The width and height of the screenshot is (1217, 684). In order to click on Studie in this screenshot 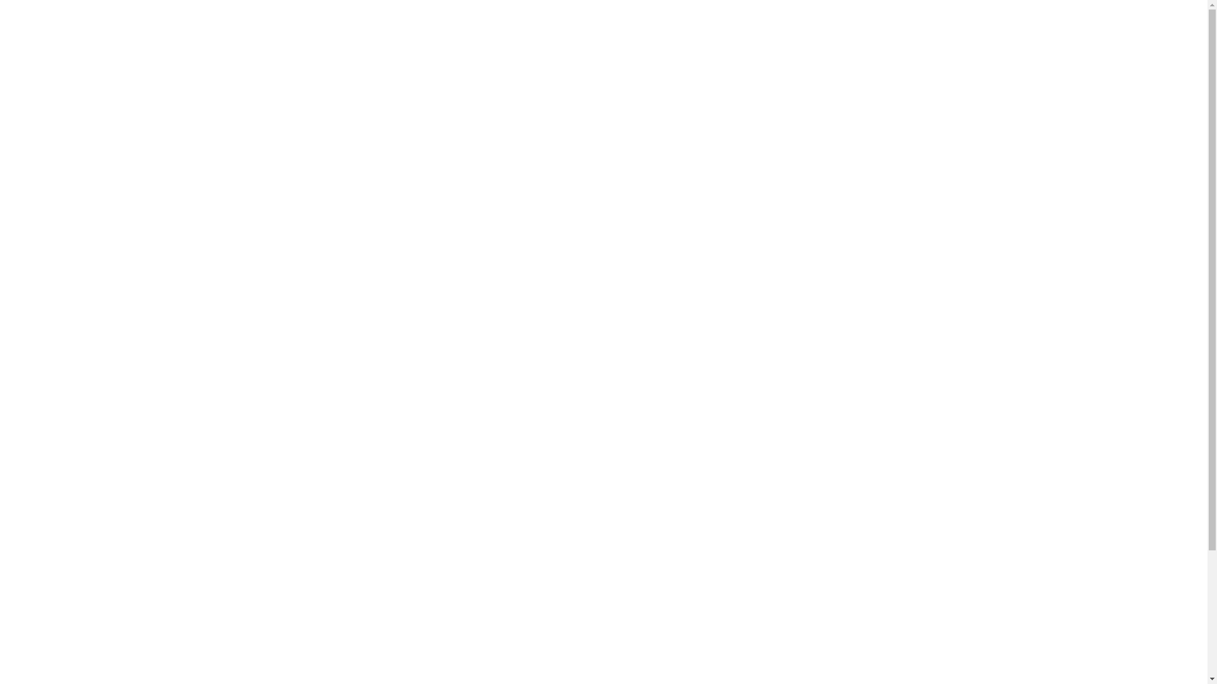, I will do `click(235, 396)`.